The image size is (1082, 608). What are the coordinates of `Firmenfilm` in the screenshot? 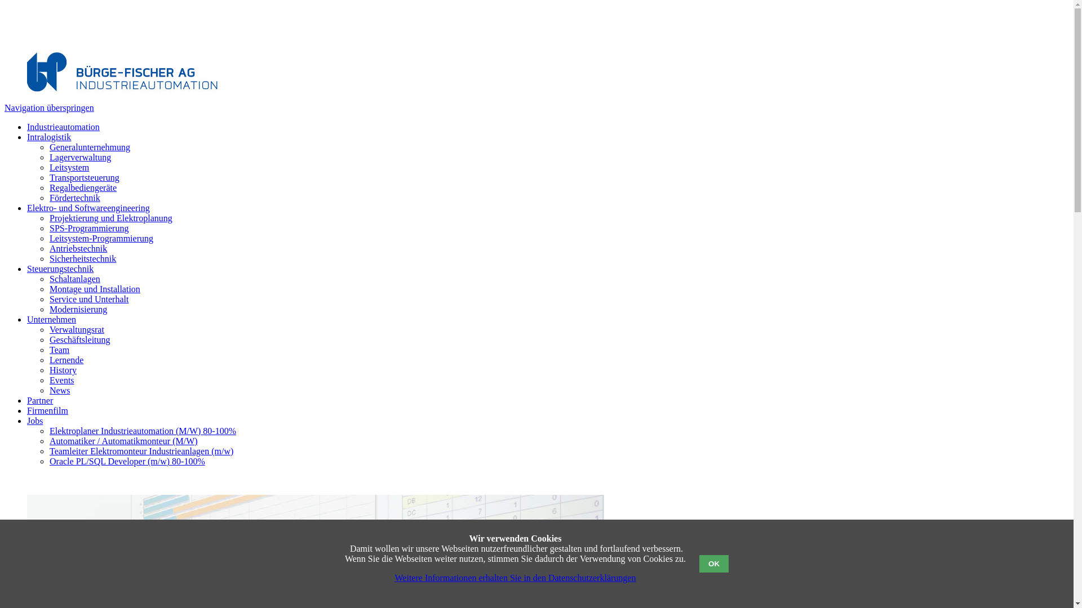 It's located at (47, 411).